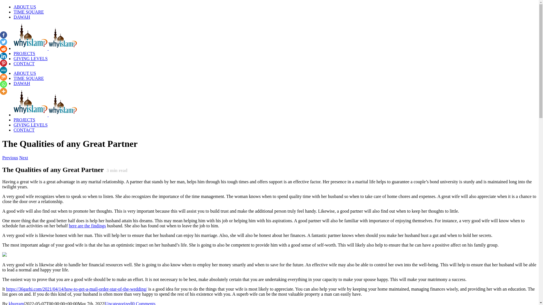  What do you see at coordinates (87, 225) in the screenshot?
I see `here are the findings` at bounding box center [87, 225].